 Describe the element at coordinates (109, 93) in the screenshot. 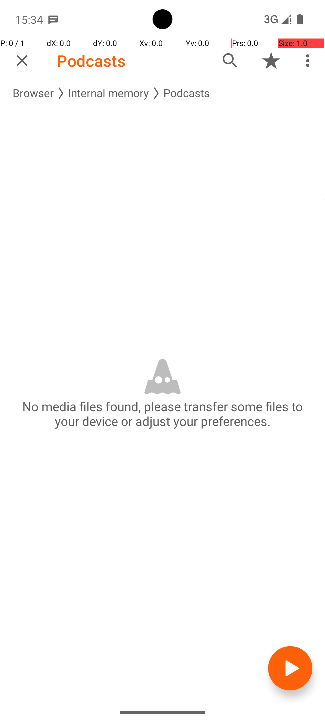

I see `Internal memory` at that location.